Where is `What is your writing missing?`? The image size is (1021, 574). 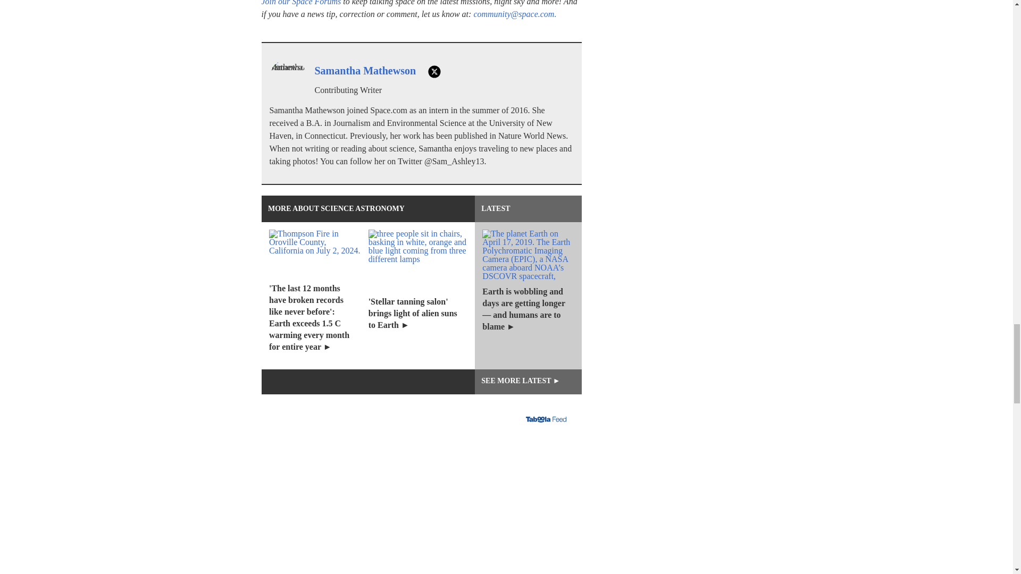
What is your writing missing? is located at coordinates (421, 503).